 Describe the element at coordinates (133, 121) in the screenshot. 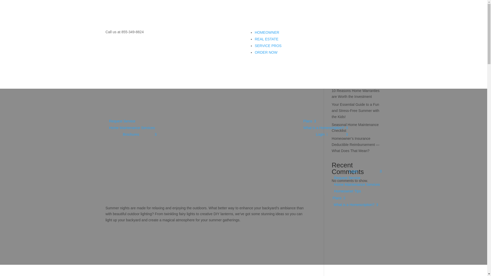

I see `ORDER NOW` at that location.